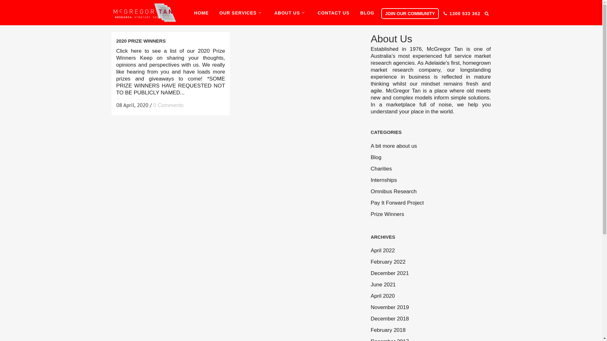 The height and width of the screenshot is (341, 607). I want to click on ABOUT US, so click(291, 13).